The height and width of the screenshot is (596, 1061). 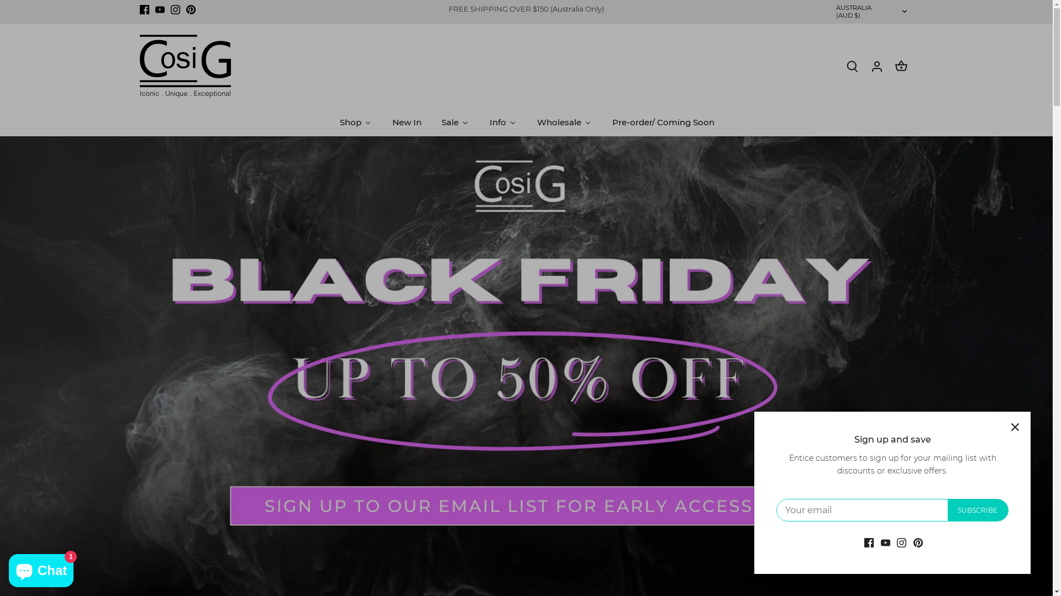 What do you see at coordinates (176, 9) in the screenshot?
I see `Instagram` at bounding box center [176, 9].